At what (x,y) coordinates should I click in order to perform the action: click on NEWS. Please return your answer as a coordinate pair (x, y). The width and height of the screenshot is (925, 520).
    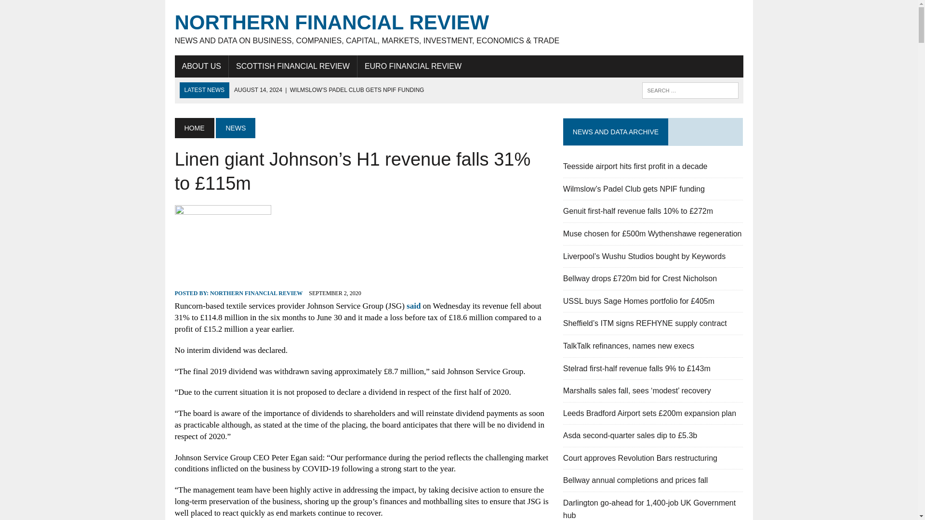
    Looking at the image, I should click on (235, 128).